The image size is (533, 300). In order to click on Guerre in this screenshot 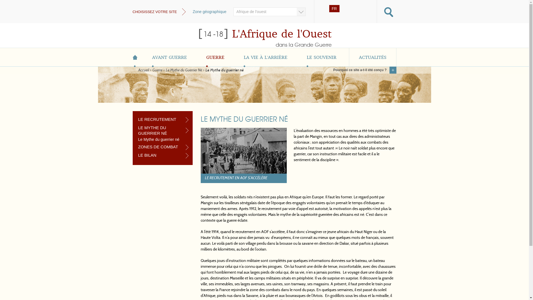, I will do `click(157, 71)`.